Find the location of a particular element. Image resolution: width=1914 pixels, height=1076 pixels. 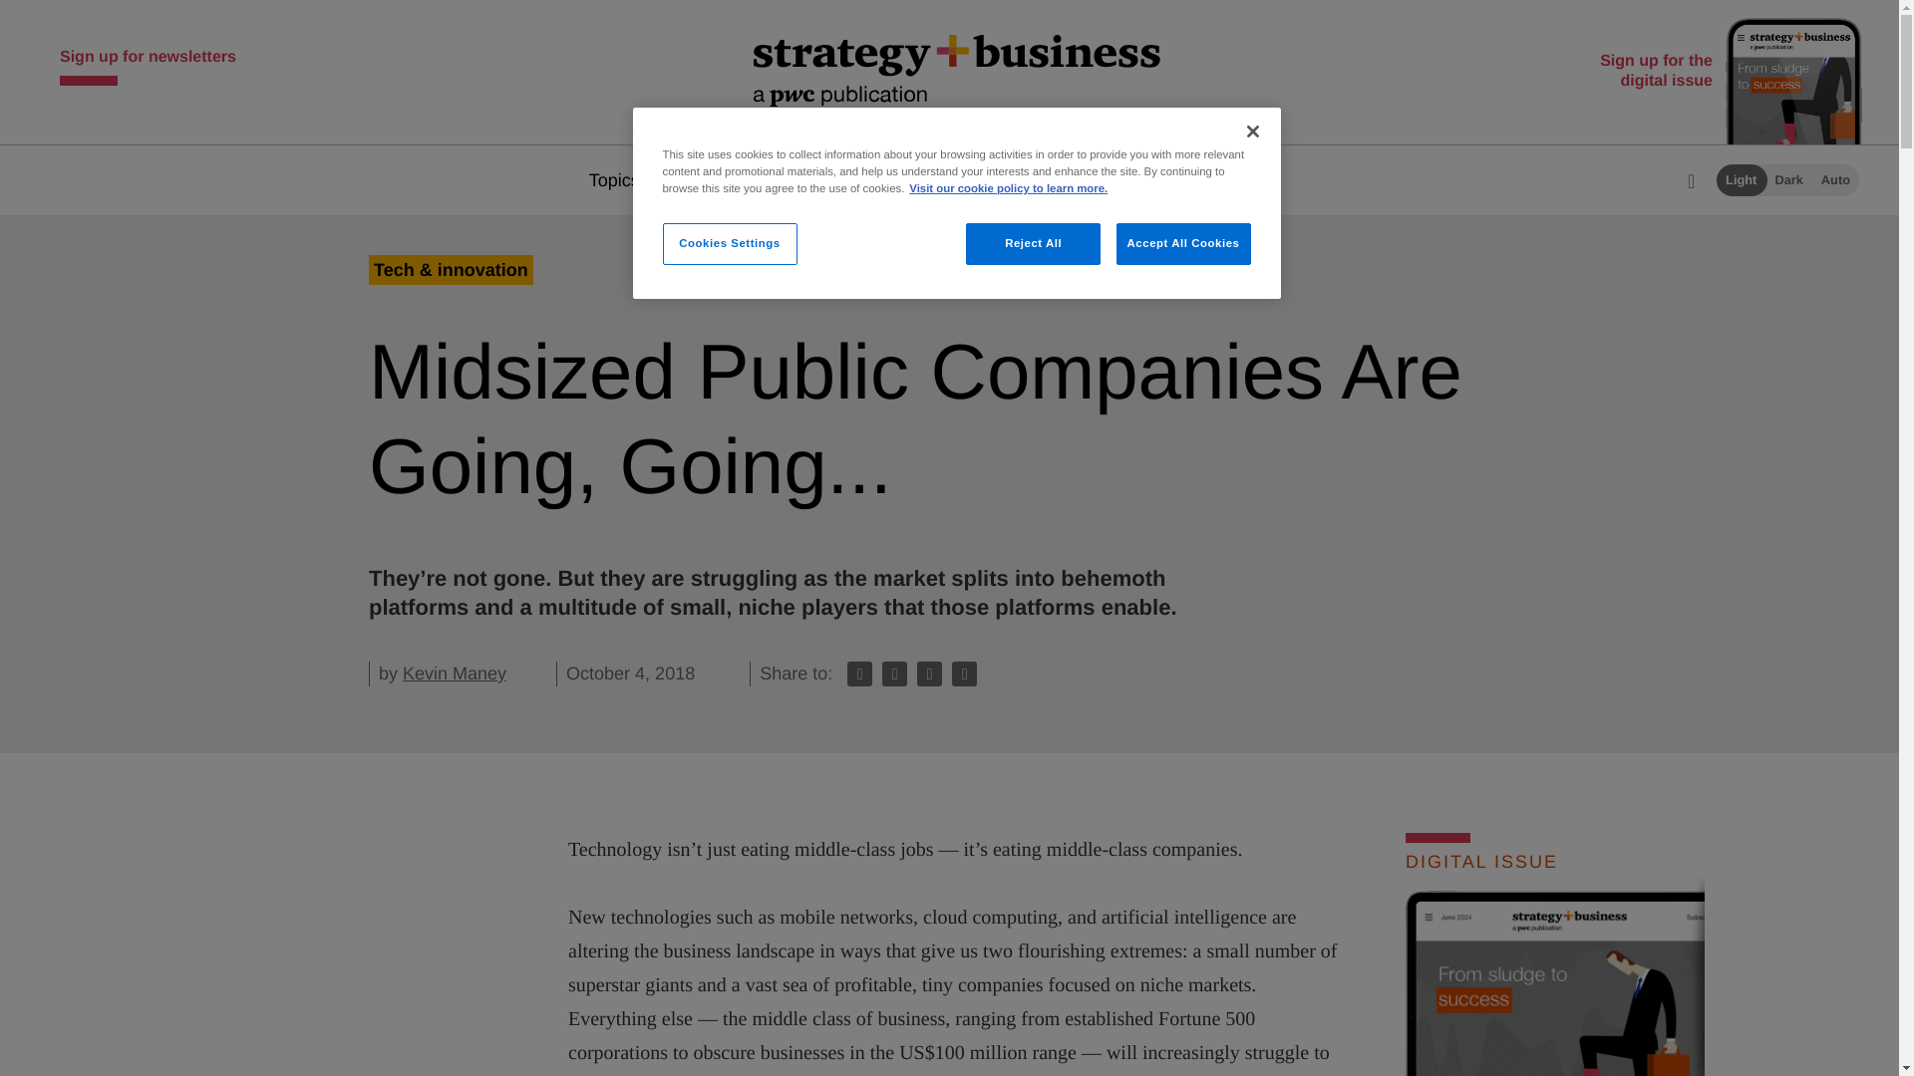

The issue is located at coordinates (967, 179).